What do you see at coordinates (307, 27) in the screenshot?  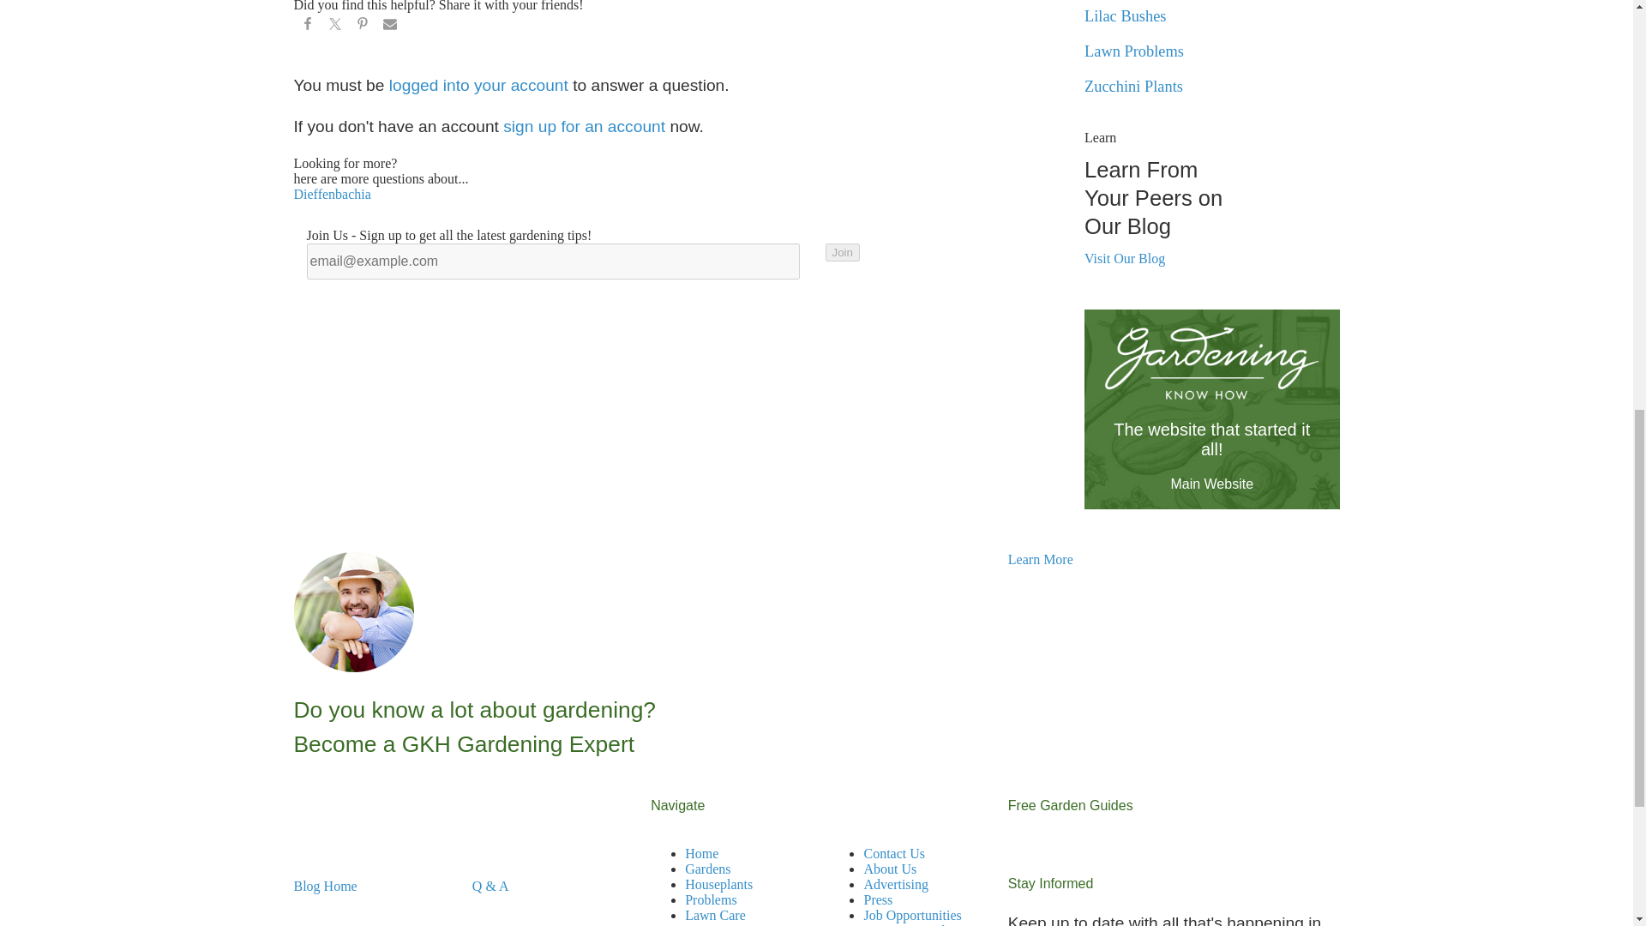 I see `Share on Facebook` at bounding box center [307, 27].